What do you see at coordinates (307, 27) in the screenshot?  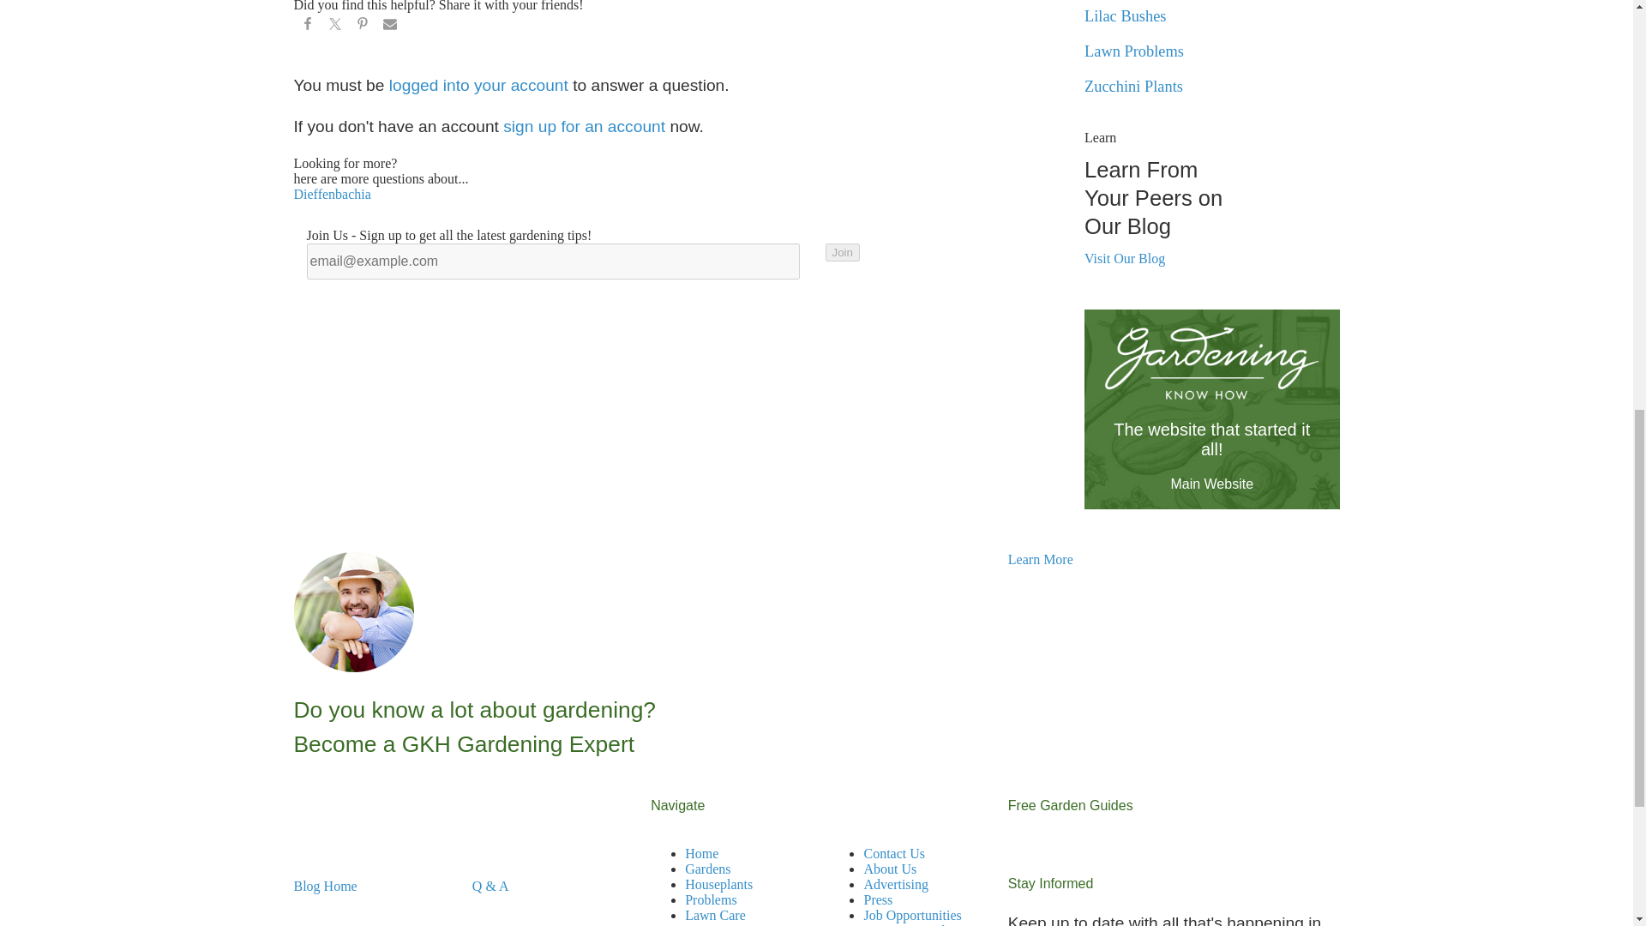 I see `Share on Facebook` at bounding box center [307, 27].